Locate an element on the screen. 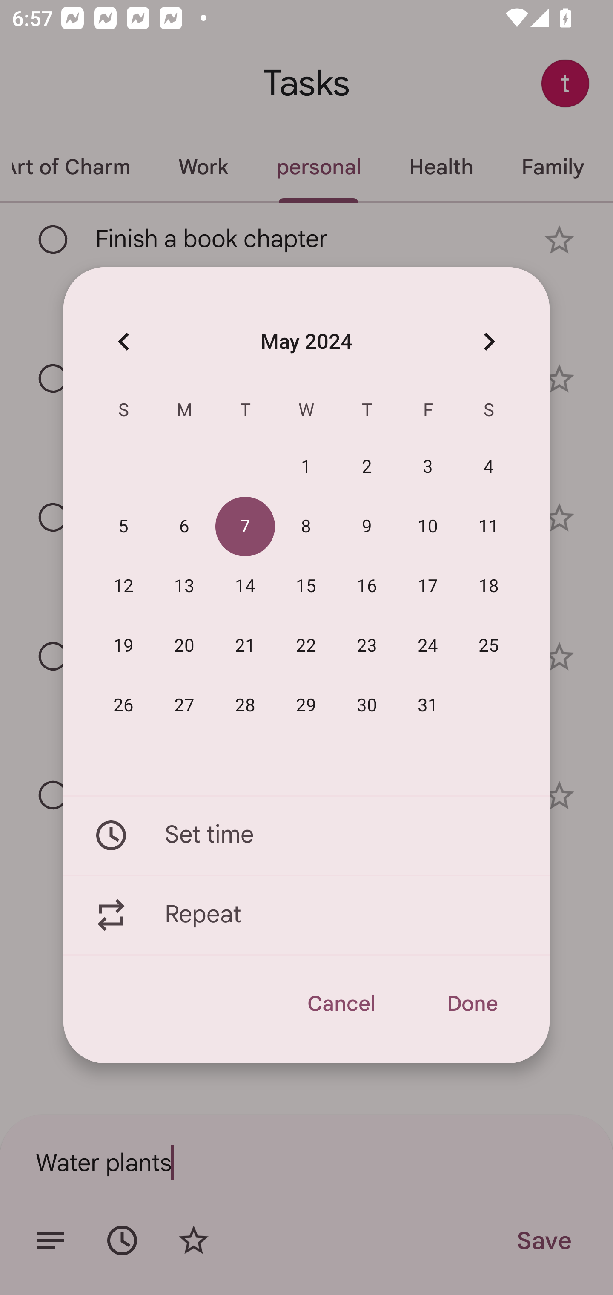 This screenshot has height=1295, width=613. 14 14 May 2024 is located at coordinates (245, 587).